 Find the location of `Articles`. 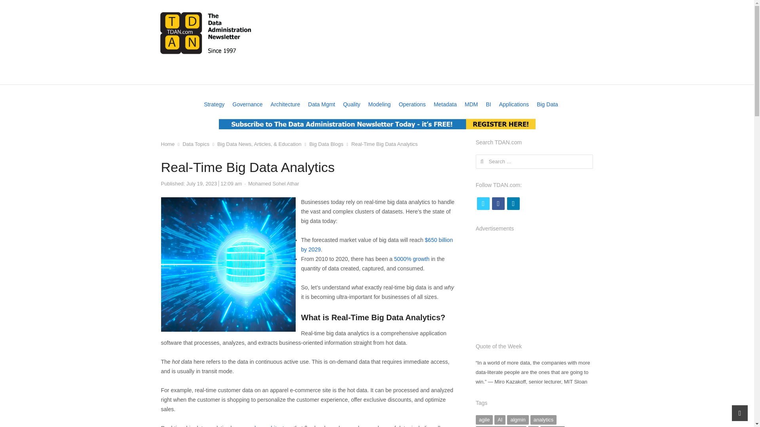

Articles is located at coordinates (376, 75).